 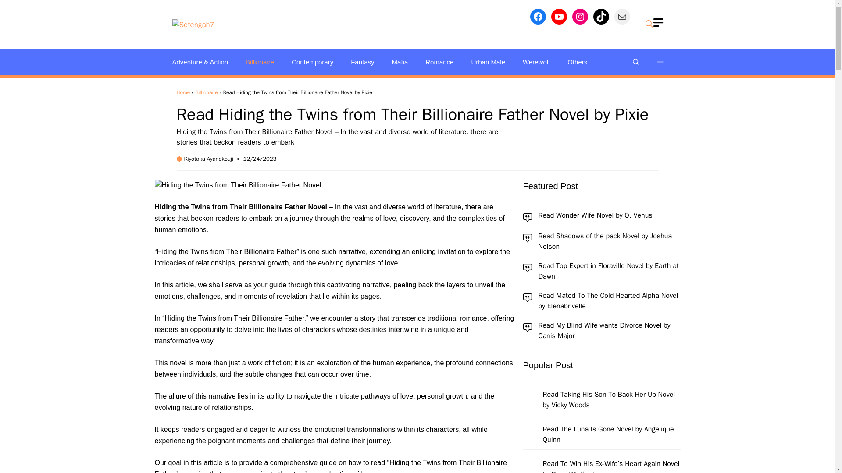 I want to click on Werewolf, so click(x=536, y=62).